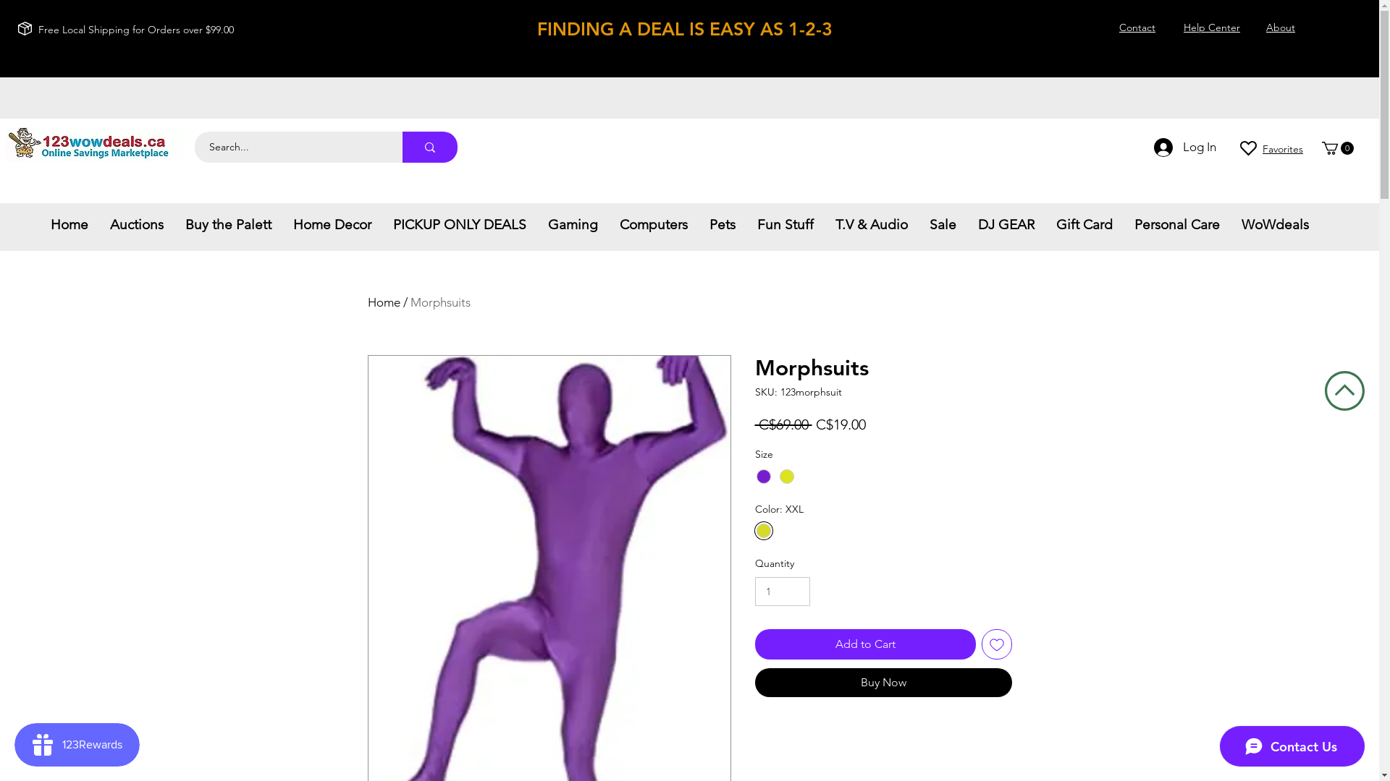 The image size is (1390, 781). I want to click on Gift Card, so click(1084, 225).